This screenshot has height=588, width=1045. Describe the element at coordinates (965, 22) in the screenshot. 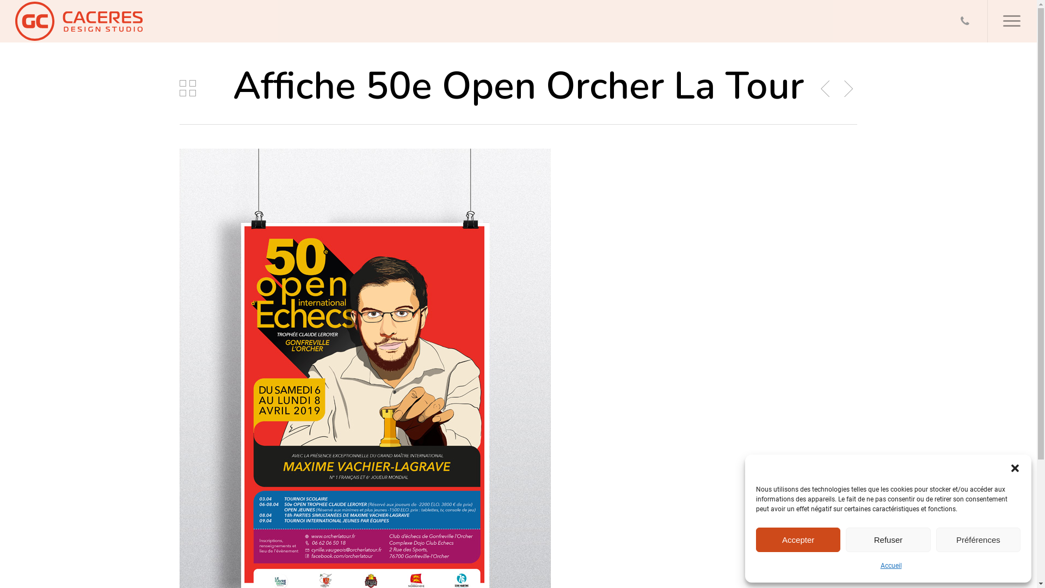

I see `phone` at that location.